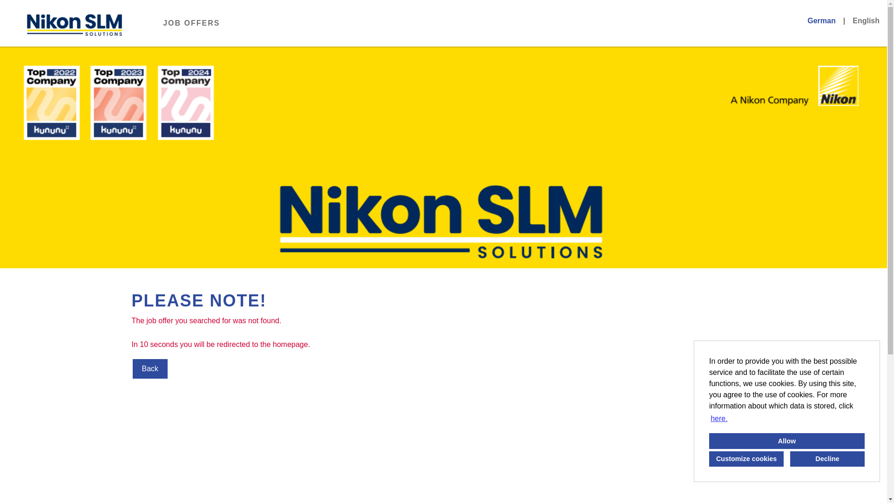  What do you see at coordinates (786, 441) in the screenshot?
I see `Allow` at bounding box center [786, 441].